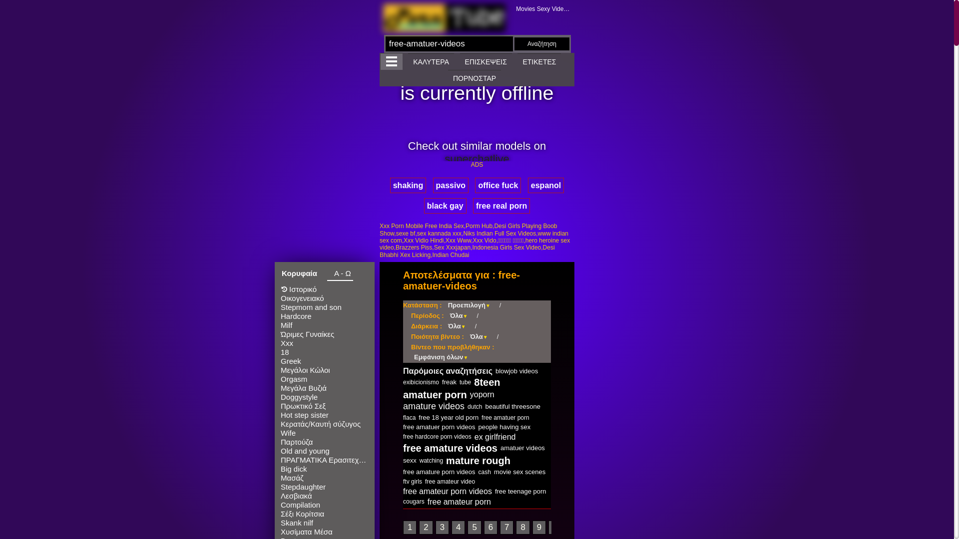 The image size is (959, 539). Describe the element at coordinates (325, 343) in the screenshot. I see `Xxx` at that location.